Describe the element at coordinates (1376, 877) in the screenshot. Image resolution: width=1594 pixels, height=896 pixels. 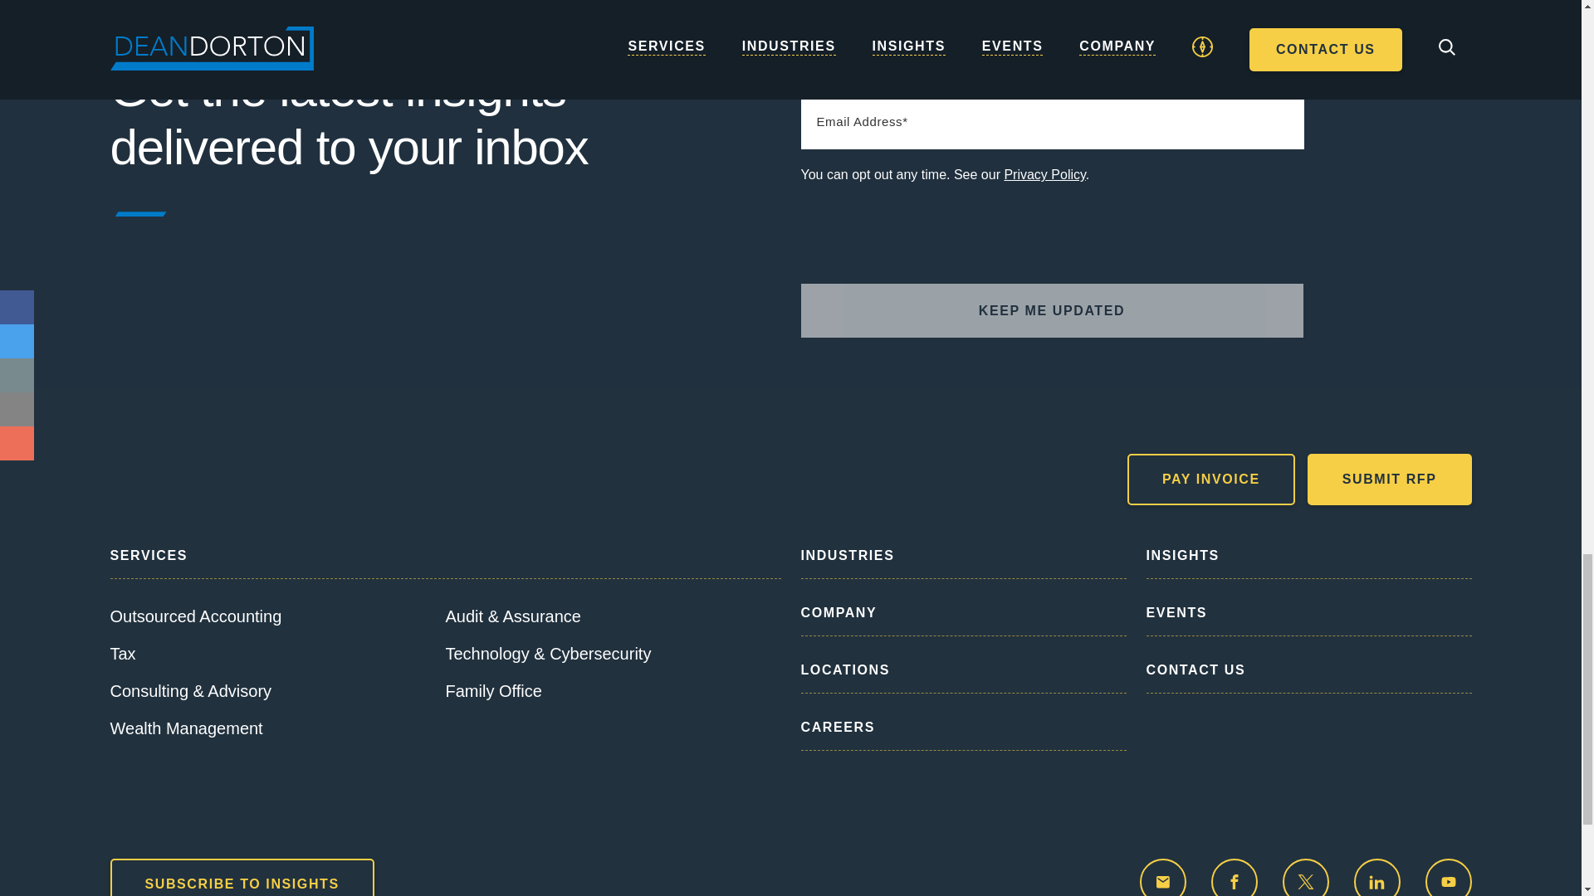
I see `Dean Dorton - CPAs and Advisors on LinkedIn` at that location.